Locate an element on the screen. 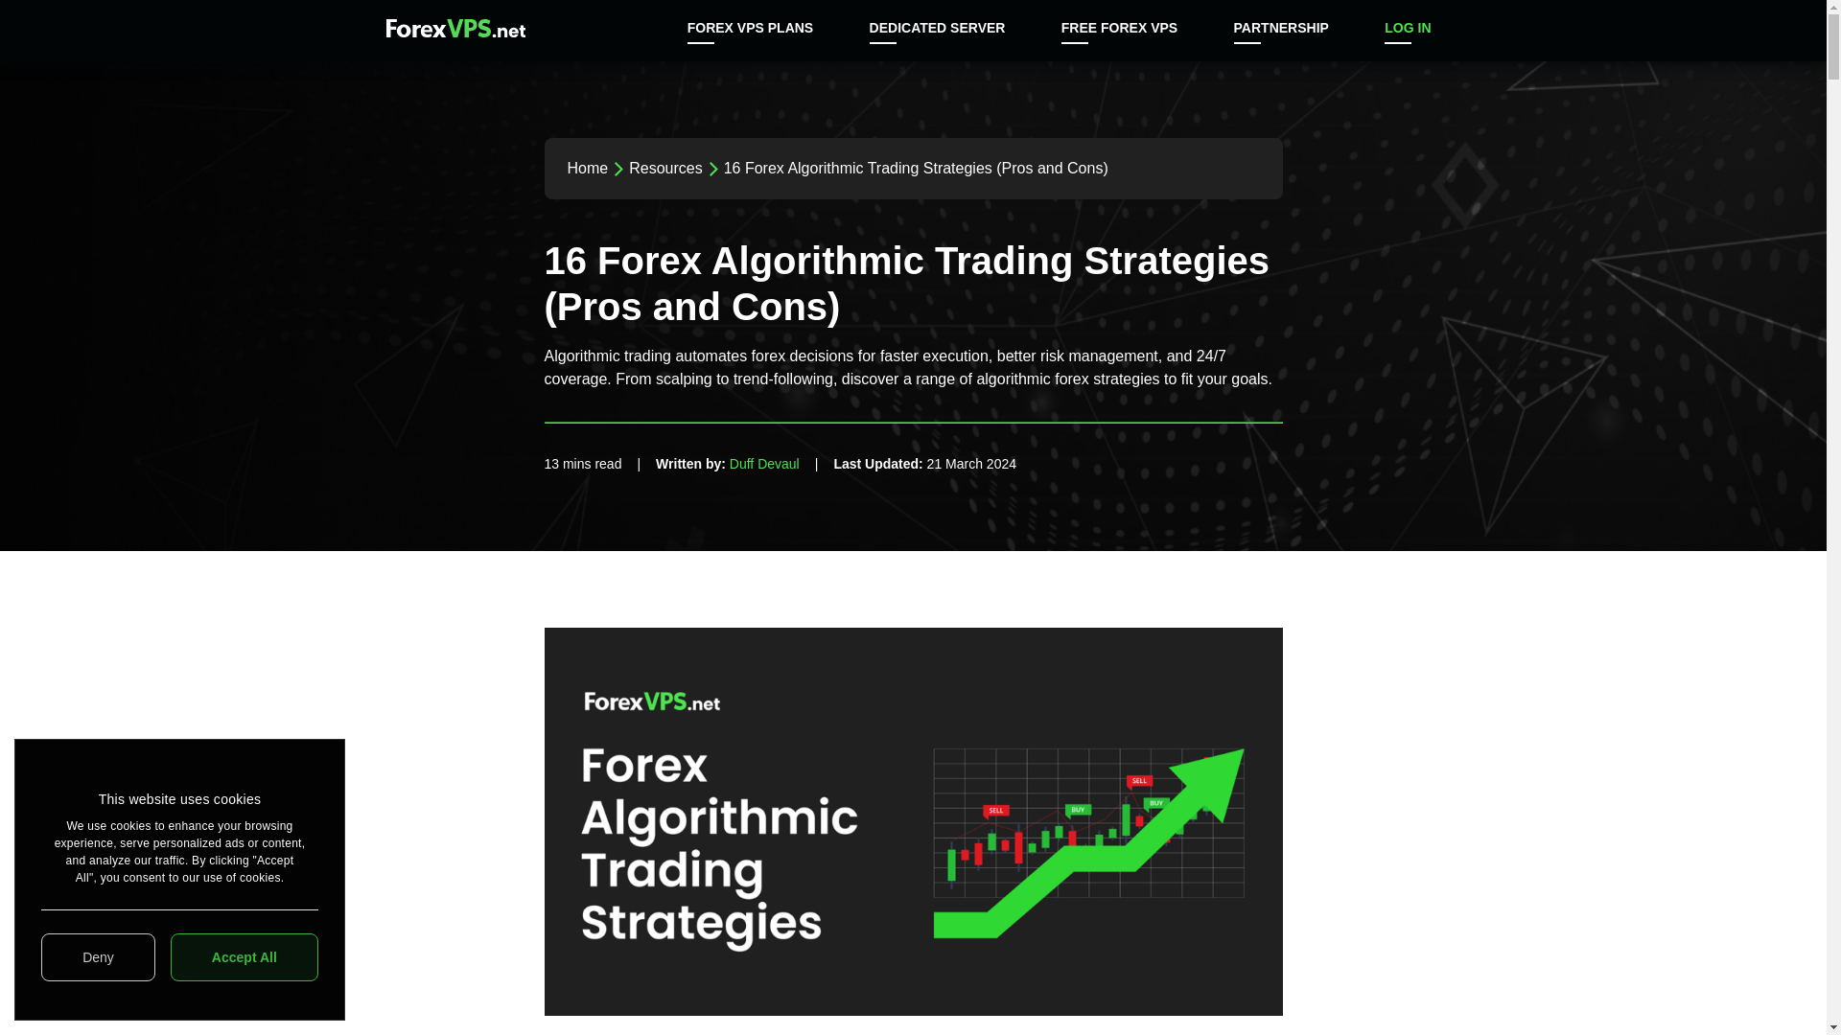 This screenshot has width=1841, height=1035. FREE FOREX VPS is located at coordinates (1119, 30).